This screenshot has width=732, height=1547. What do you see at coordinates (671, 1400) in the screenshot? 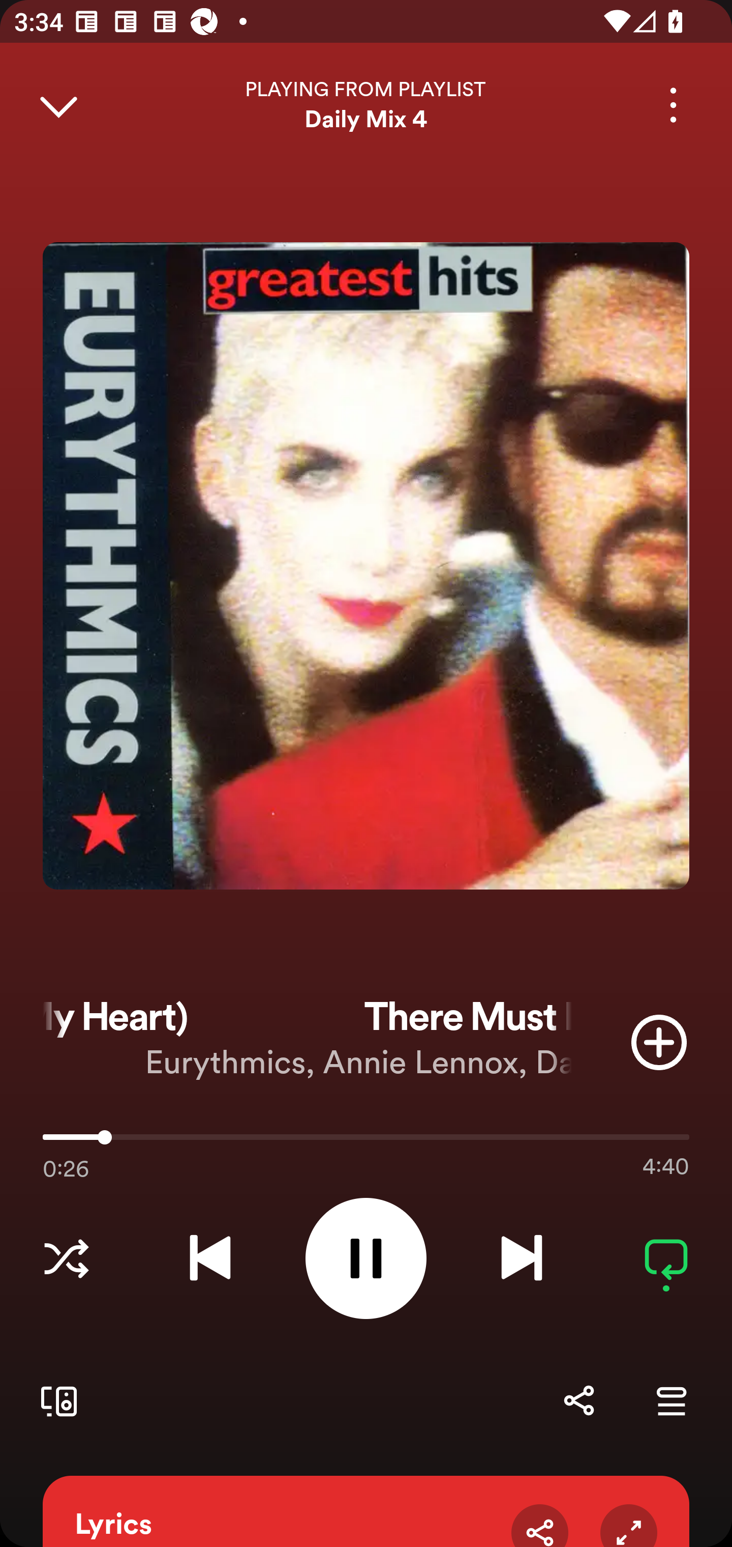
I see `Go to Queue` at bounding box center [671, 1400].